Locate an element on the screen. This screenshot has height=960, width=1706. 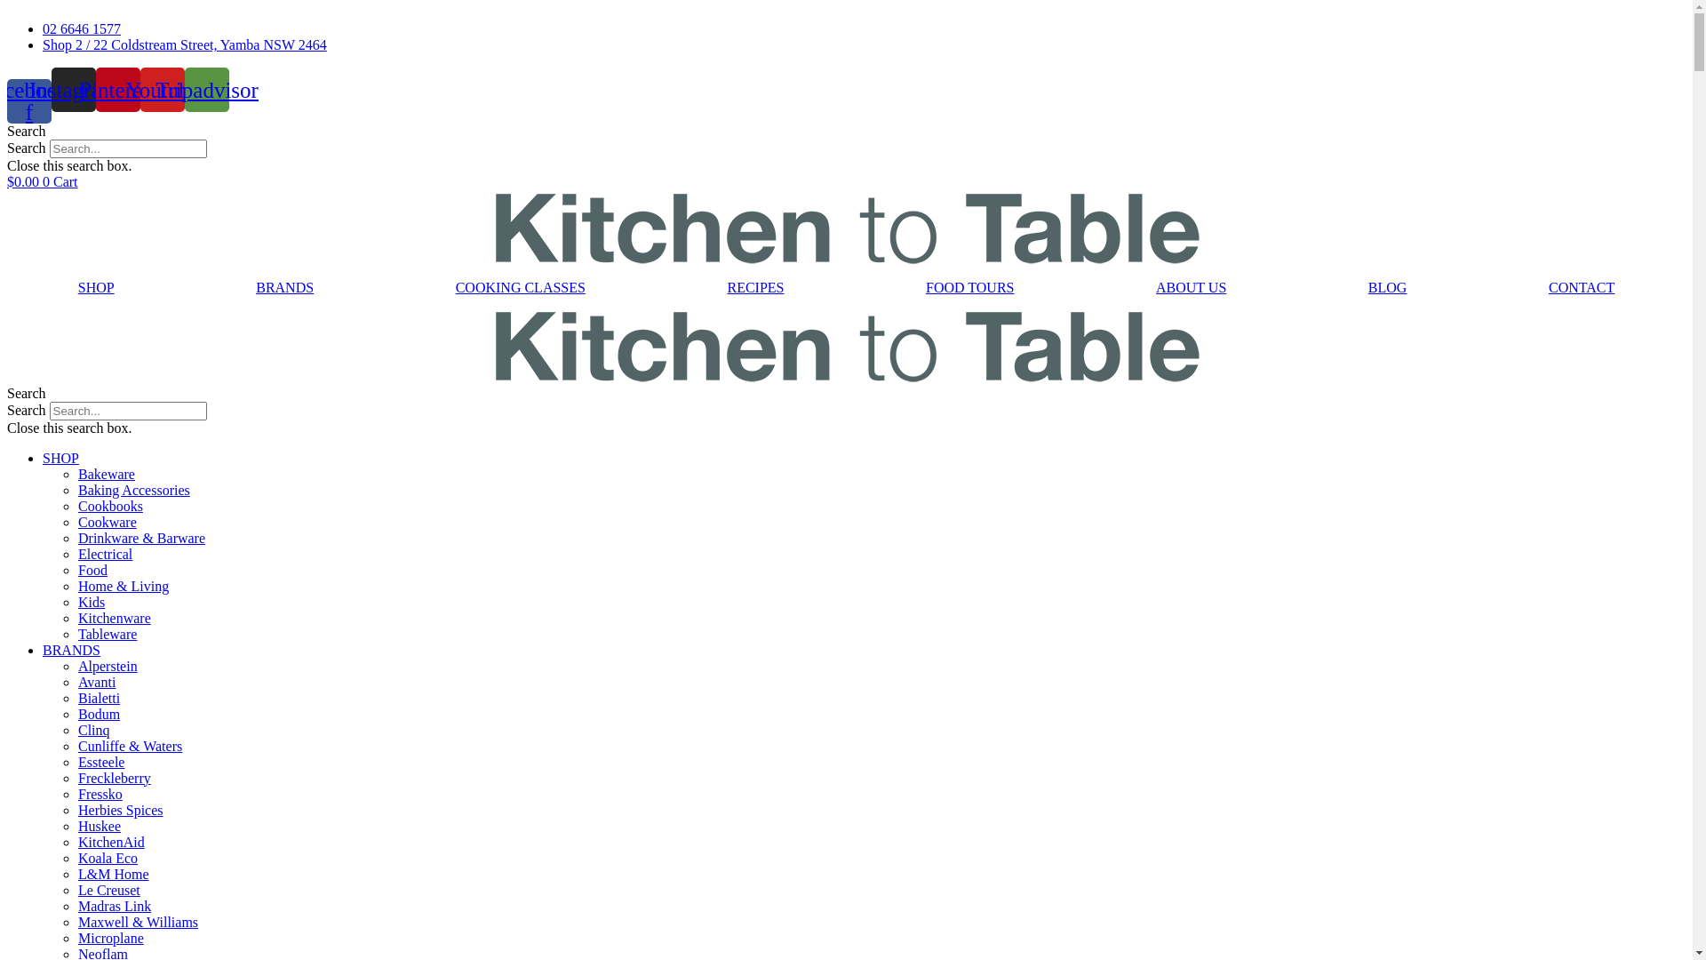
Herbies Spices is located at coordinates (121, 809).